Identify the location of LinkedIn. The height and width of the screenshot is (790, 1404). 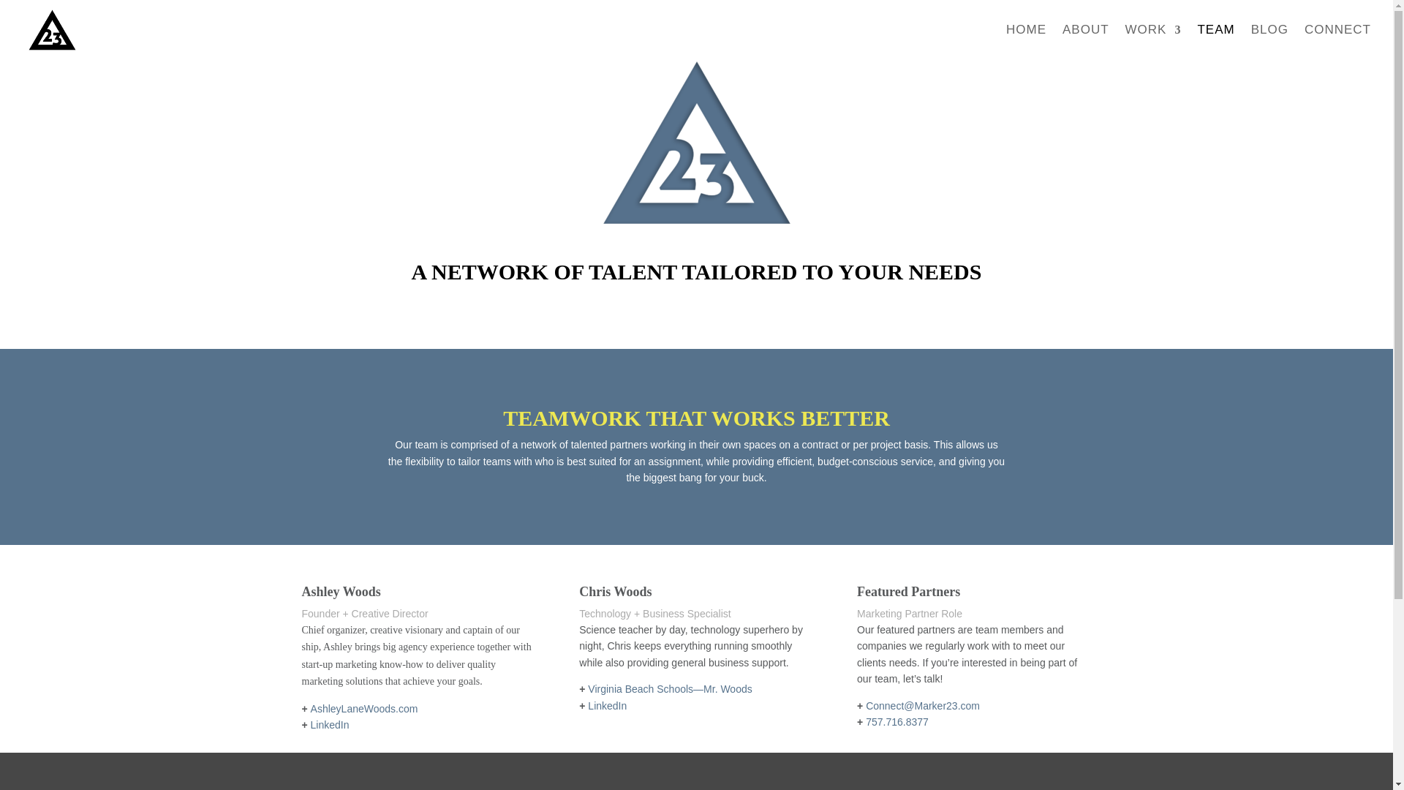
(607, 705).